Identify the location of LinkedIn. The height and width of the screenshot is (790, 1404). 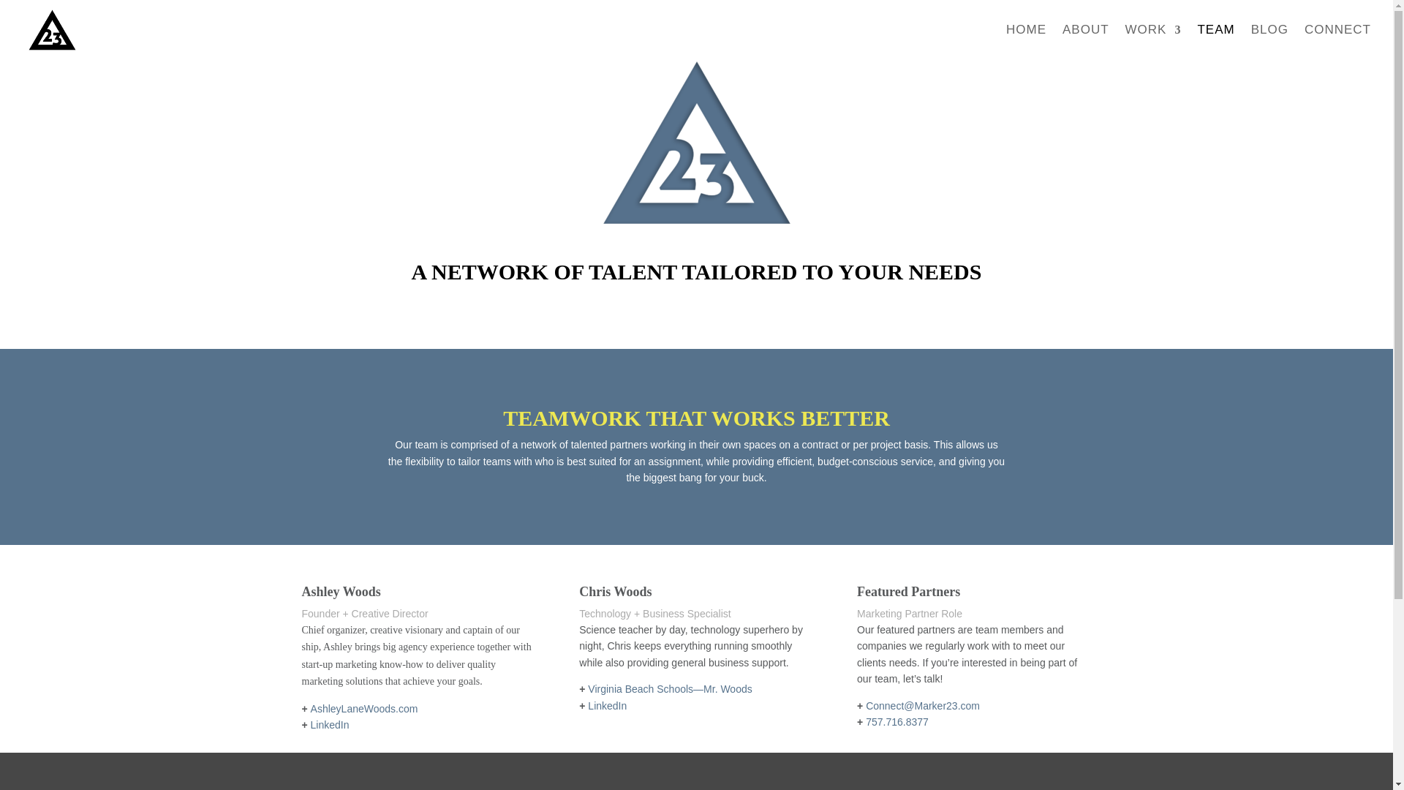
(607, 705).